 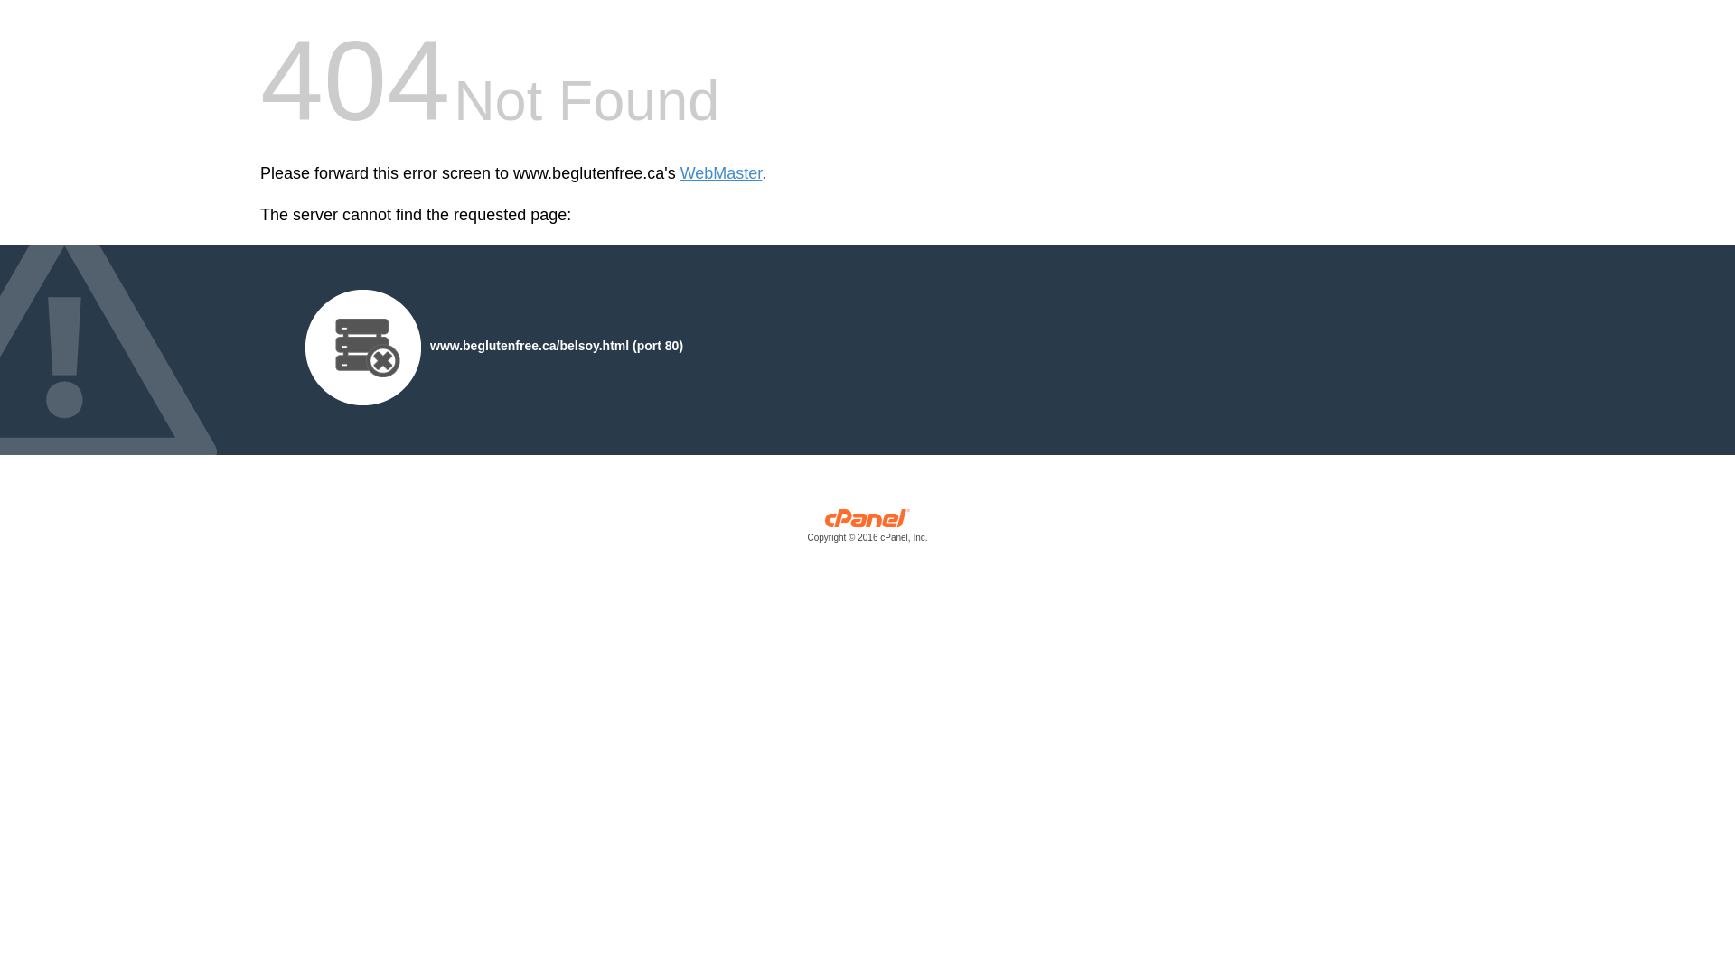 I want to click on WebMaster, so click(x=721, y=173).